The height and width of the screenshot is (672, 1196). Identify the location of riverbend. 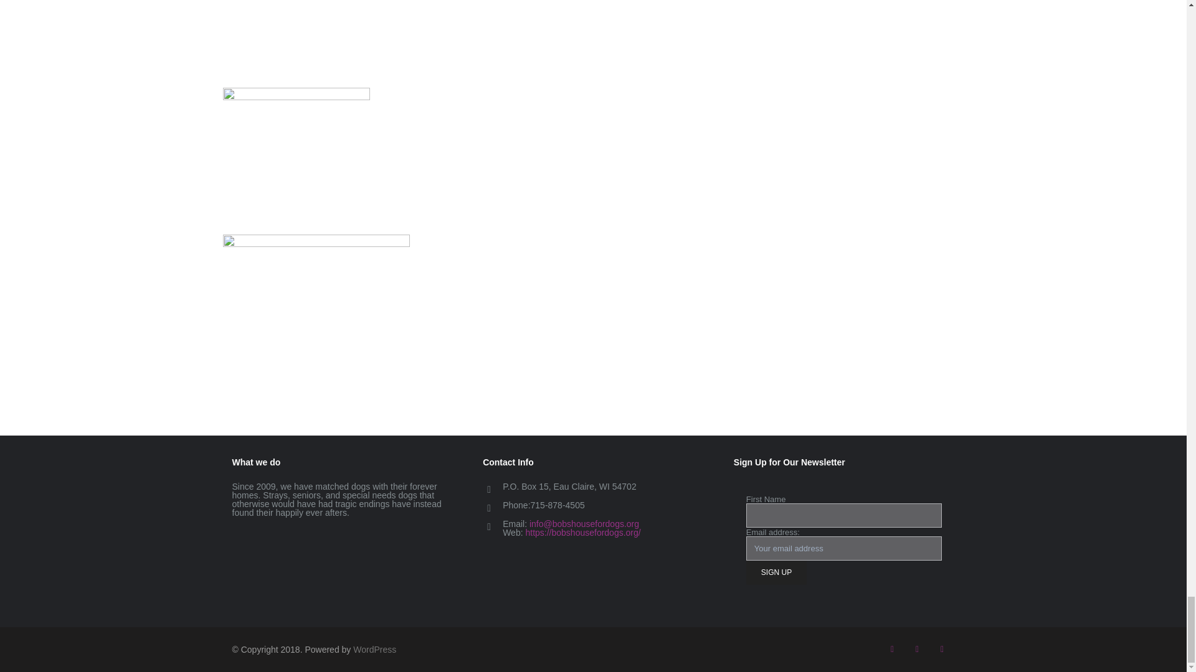
(296, 44).